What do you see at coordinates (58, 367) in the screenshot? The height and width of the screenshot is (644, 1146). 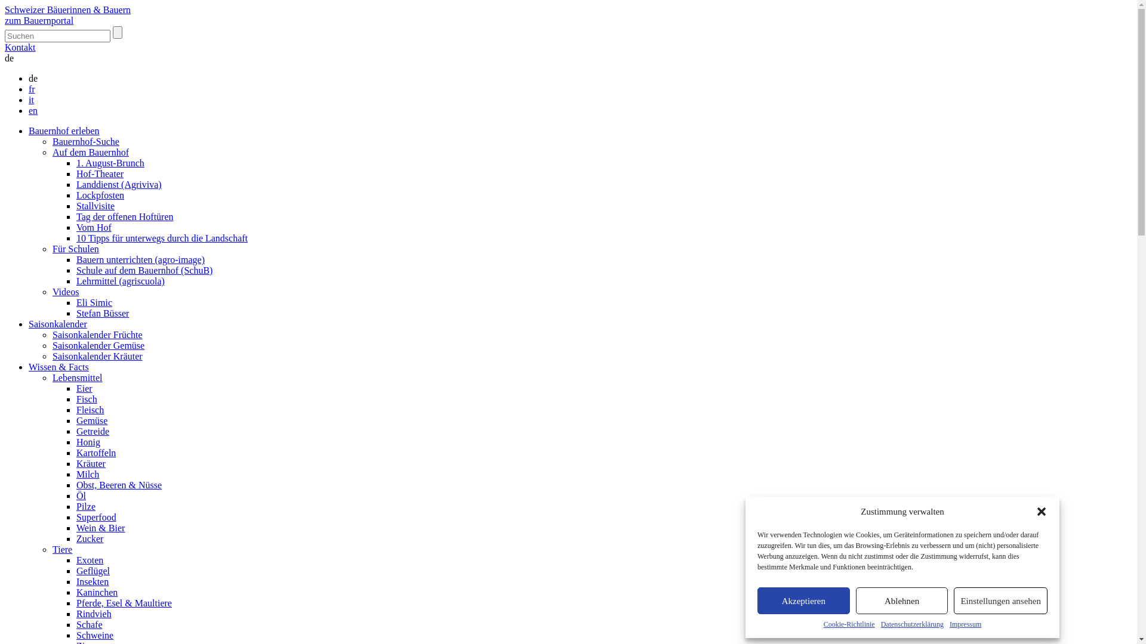 I see `Wissen & Facts` at bounding box center [58, 367].